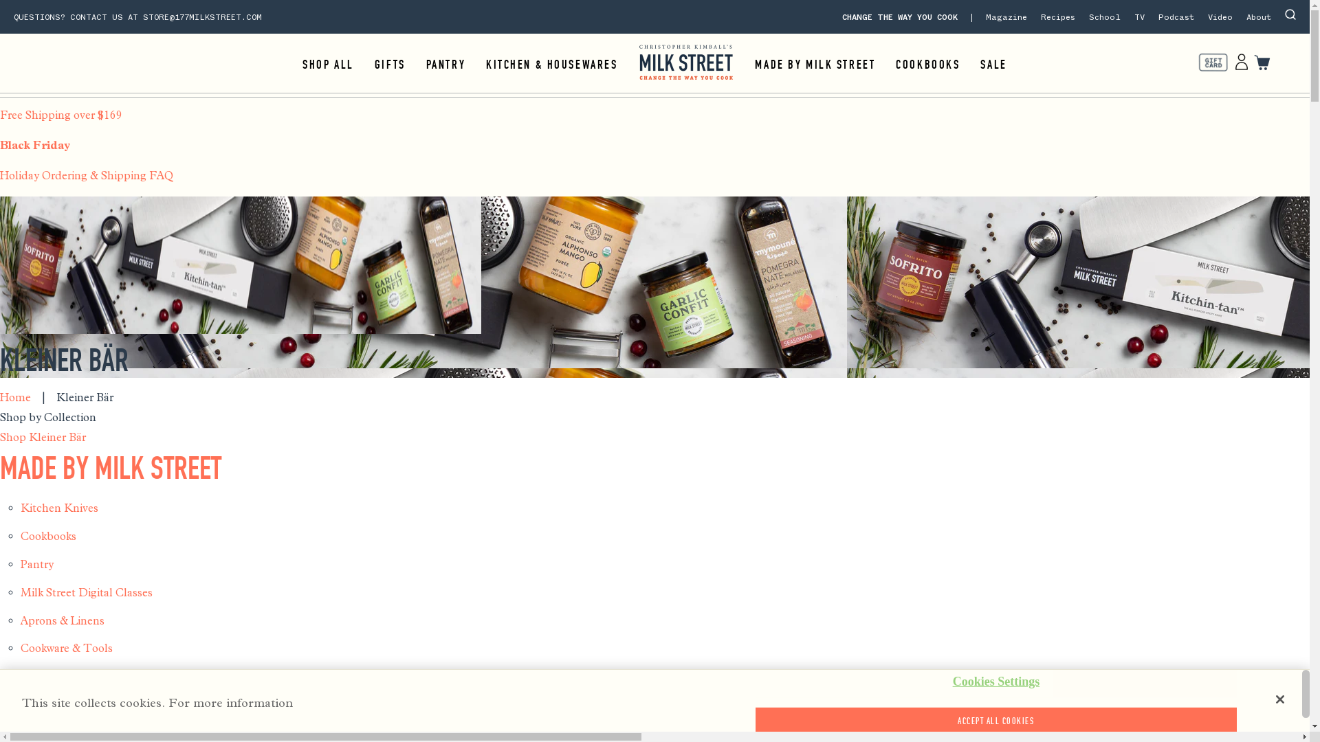  I want to click on About, so click(1259, 18).